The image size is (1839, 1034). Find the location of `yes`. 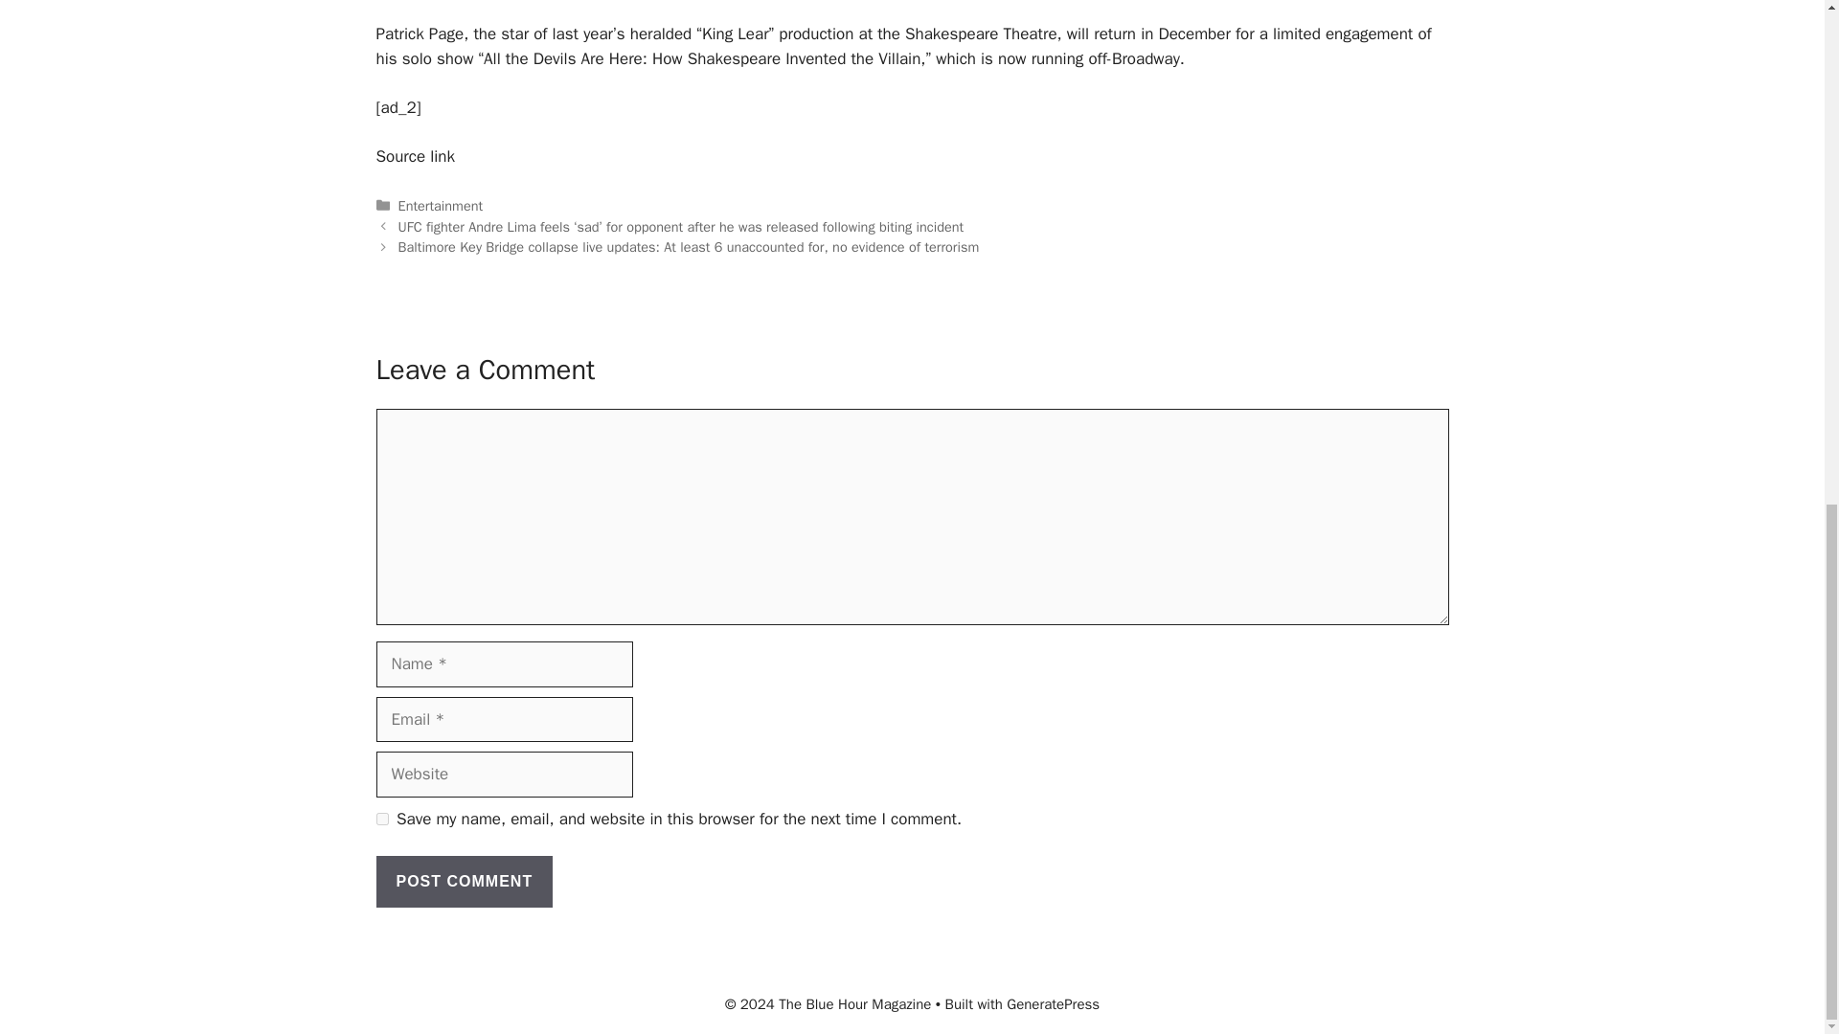

yes is located at coordinates (381, 818).